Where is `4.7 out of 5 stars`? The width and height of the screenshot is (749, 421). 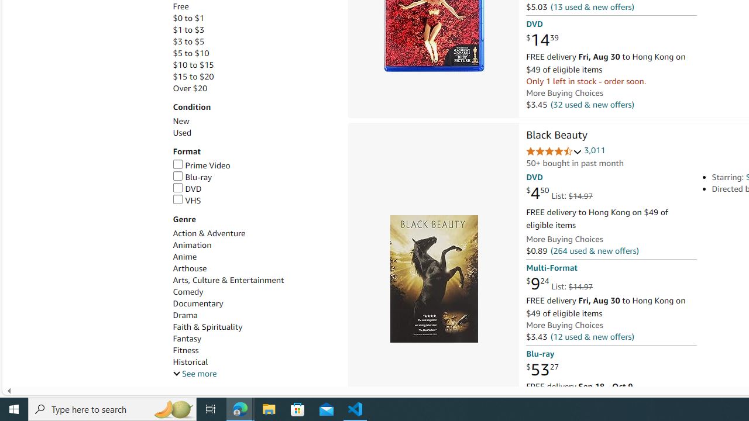 4.7 out of 5 stars is located at coordinates (554, 152).